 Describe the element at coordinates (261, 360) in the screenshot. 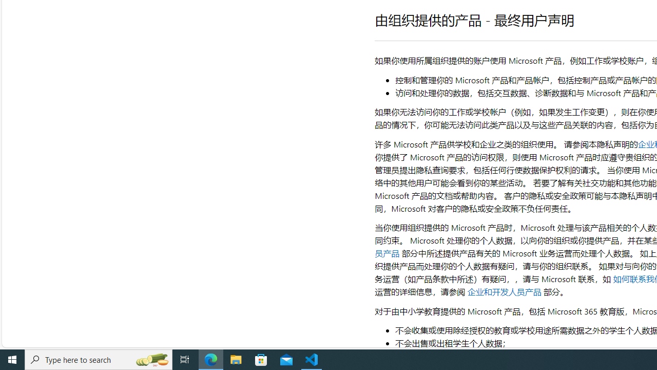

I see `Microsoft Store` at that location.